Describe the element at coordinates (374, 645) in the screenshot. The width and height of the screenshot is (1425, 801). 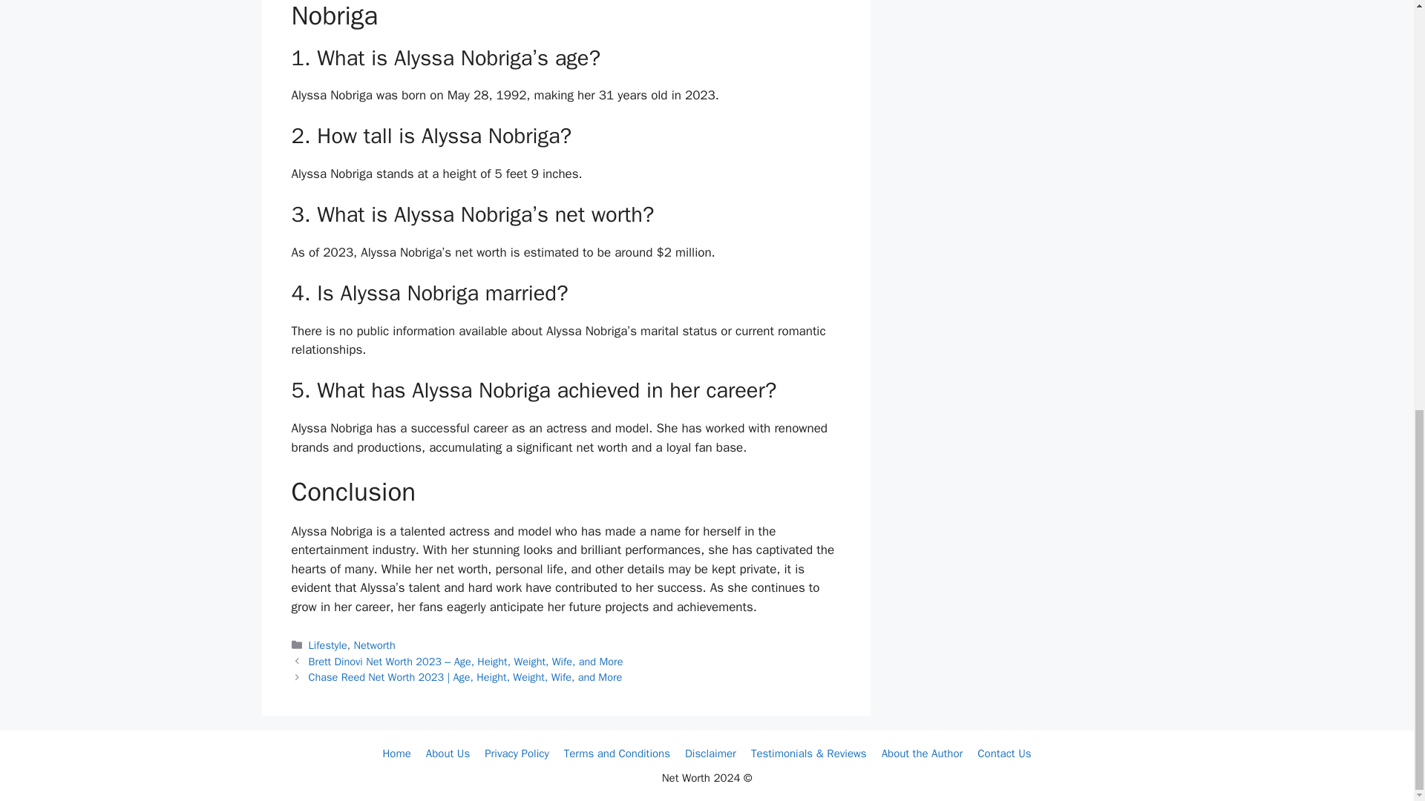
I see `Networth` at that location.